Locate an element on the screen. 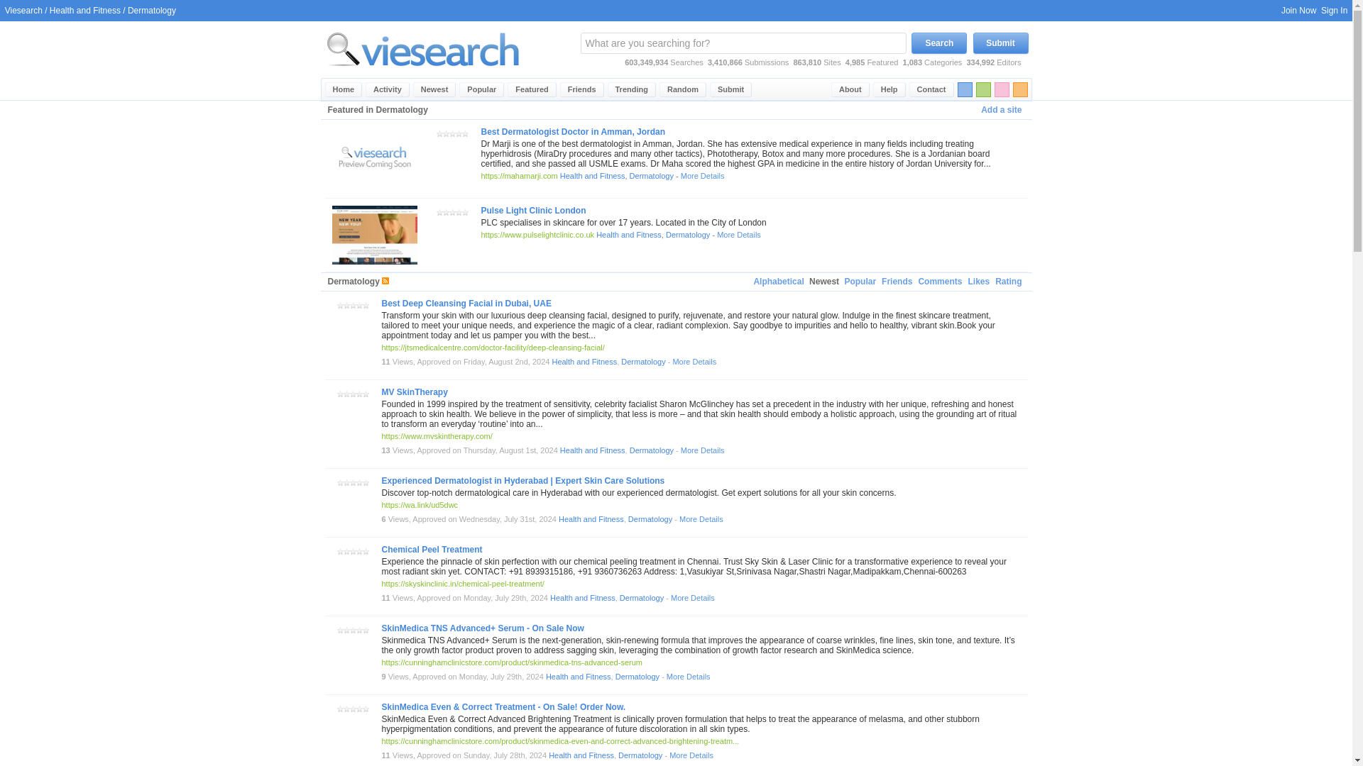 The width and height of the screenshot is (1363, 766). Viesearch - Human Powered Search Engine is located at coordinates (423, 75).